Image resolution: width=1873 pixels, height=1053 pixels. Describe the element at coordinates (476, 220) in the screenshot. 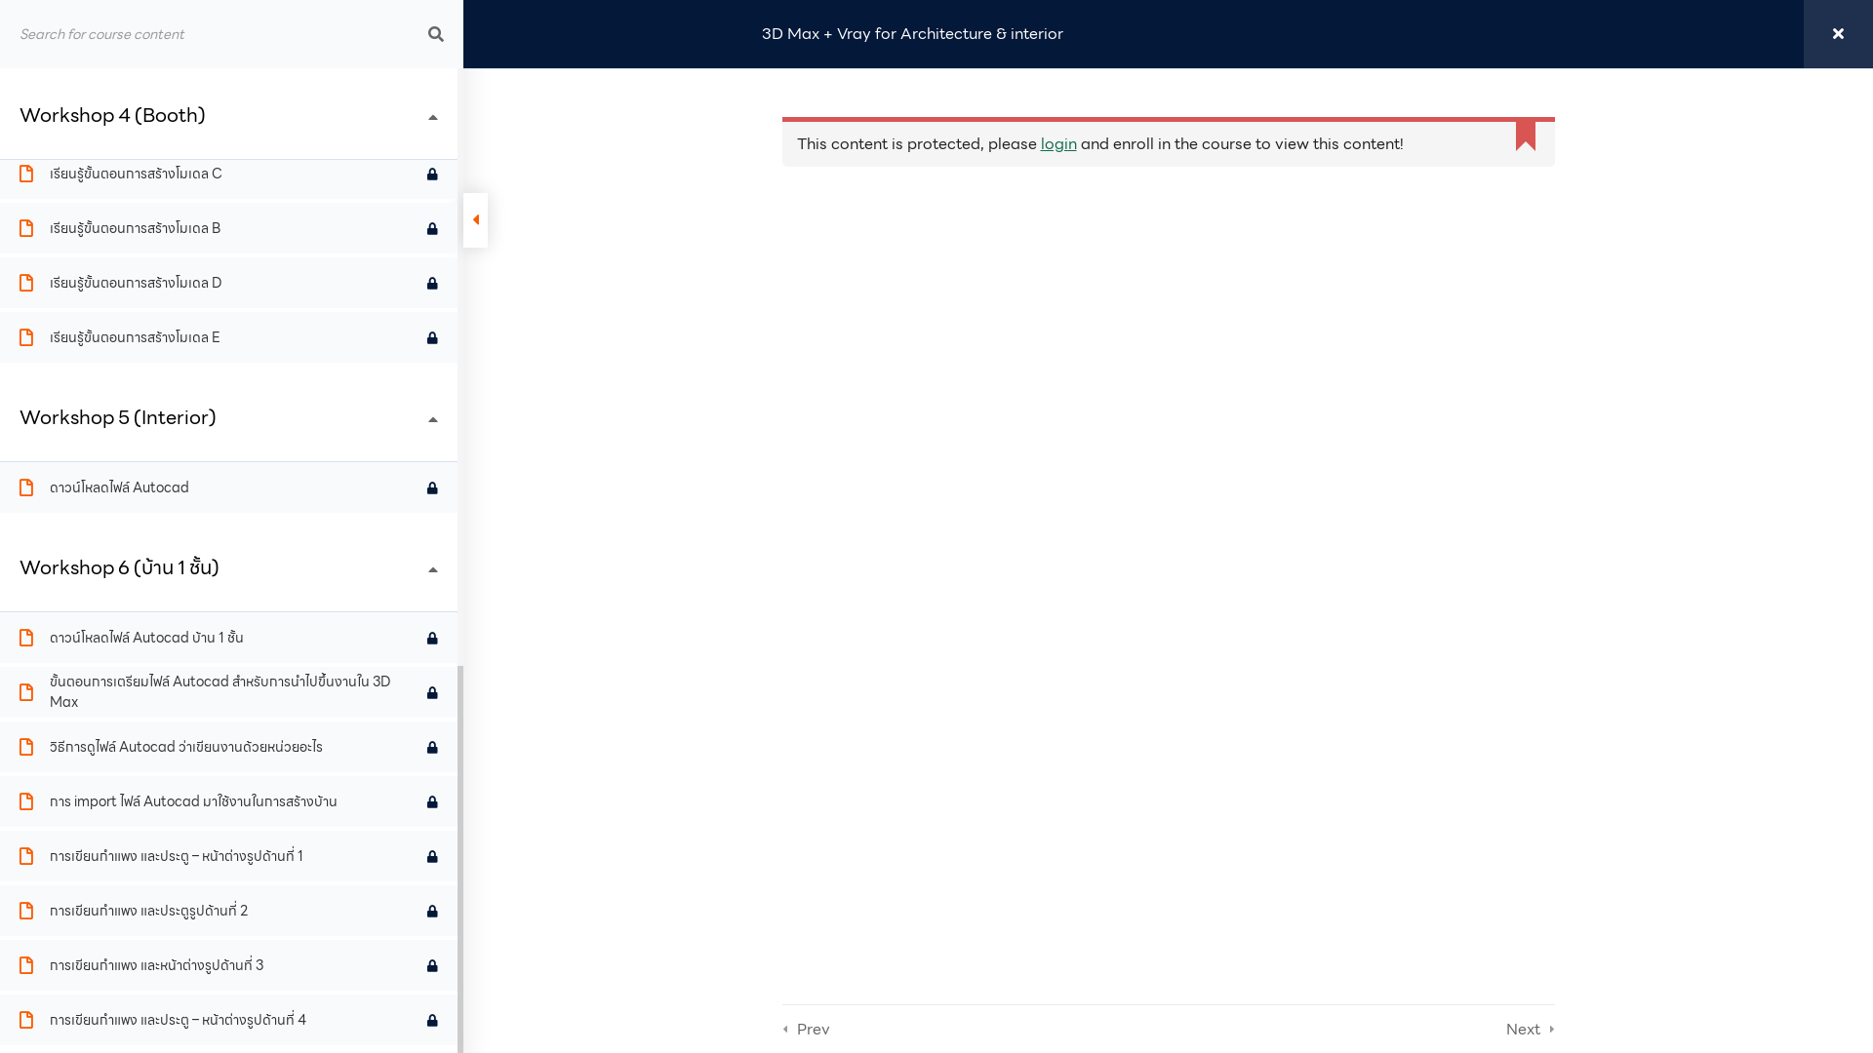

I see `Show/Hide curriculum` at that location.